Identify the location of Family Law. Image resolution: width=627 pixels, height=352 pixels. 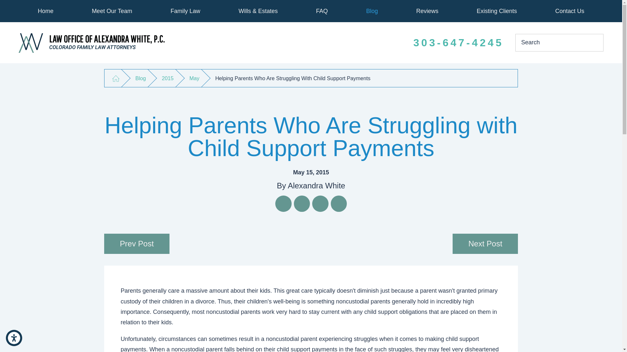
(185, 11).